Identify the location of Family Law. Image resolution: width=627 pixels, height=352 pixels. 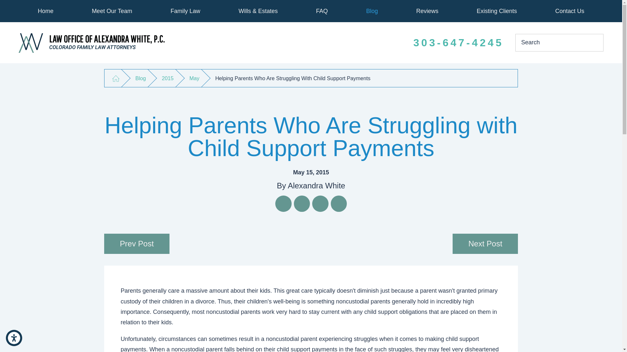
(185, 11).